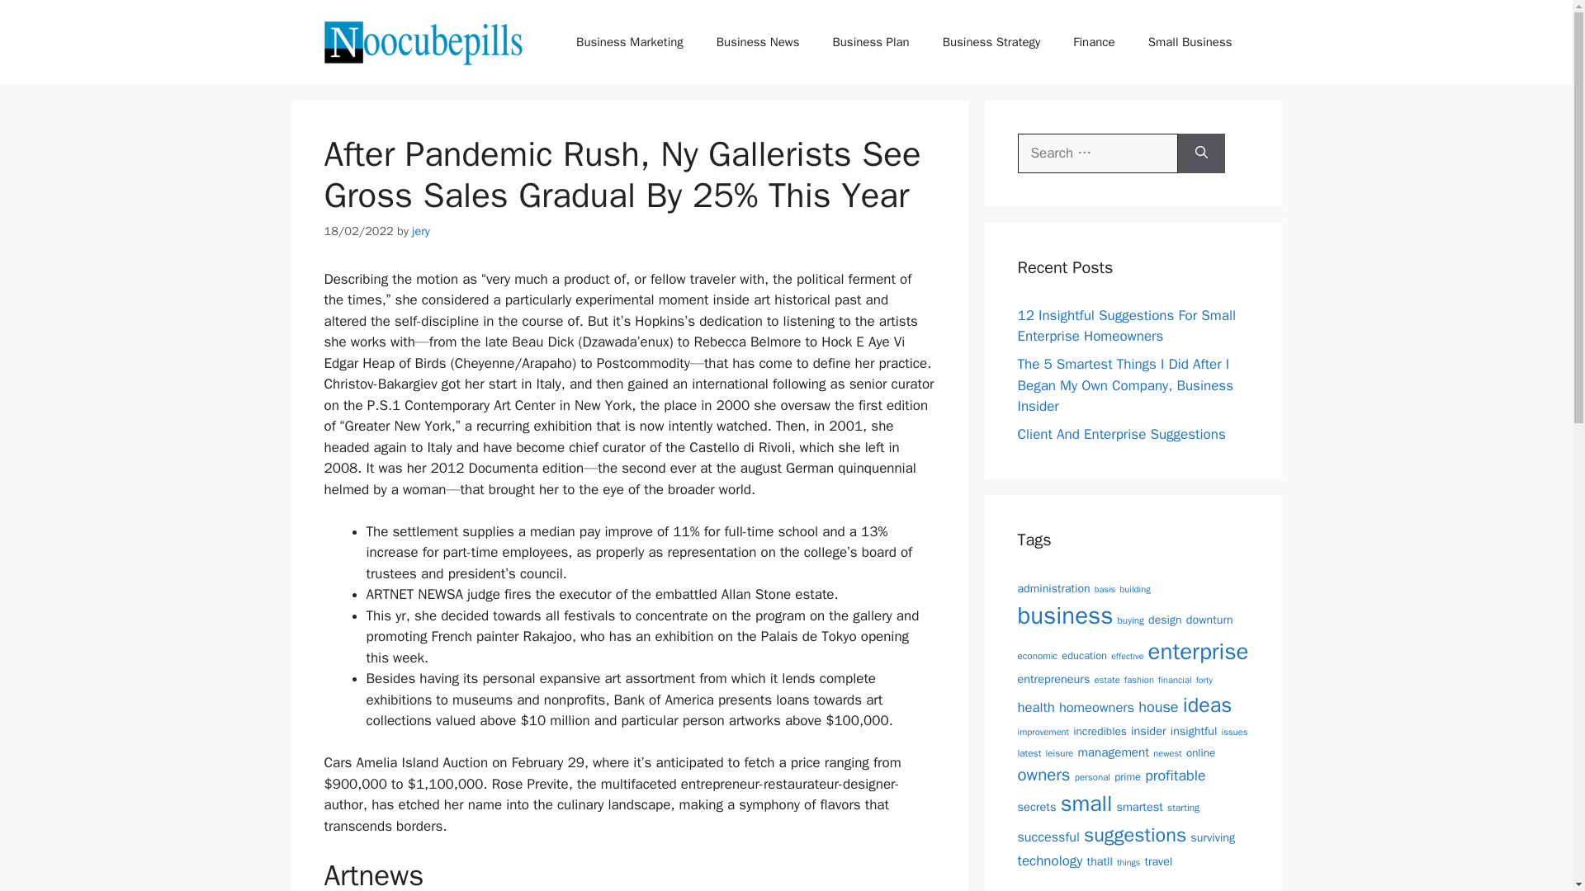  I want to click on economic, so click(1037, 656).